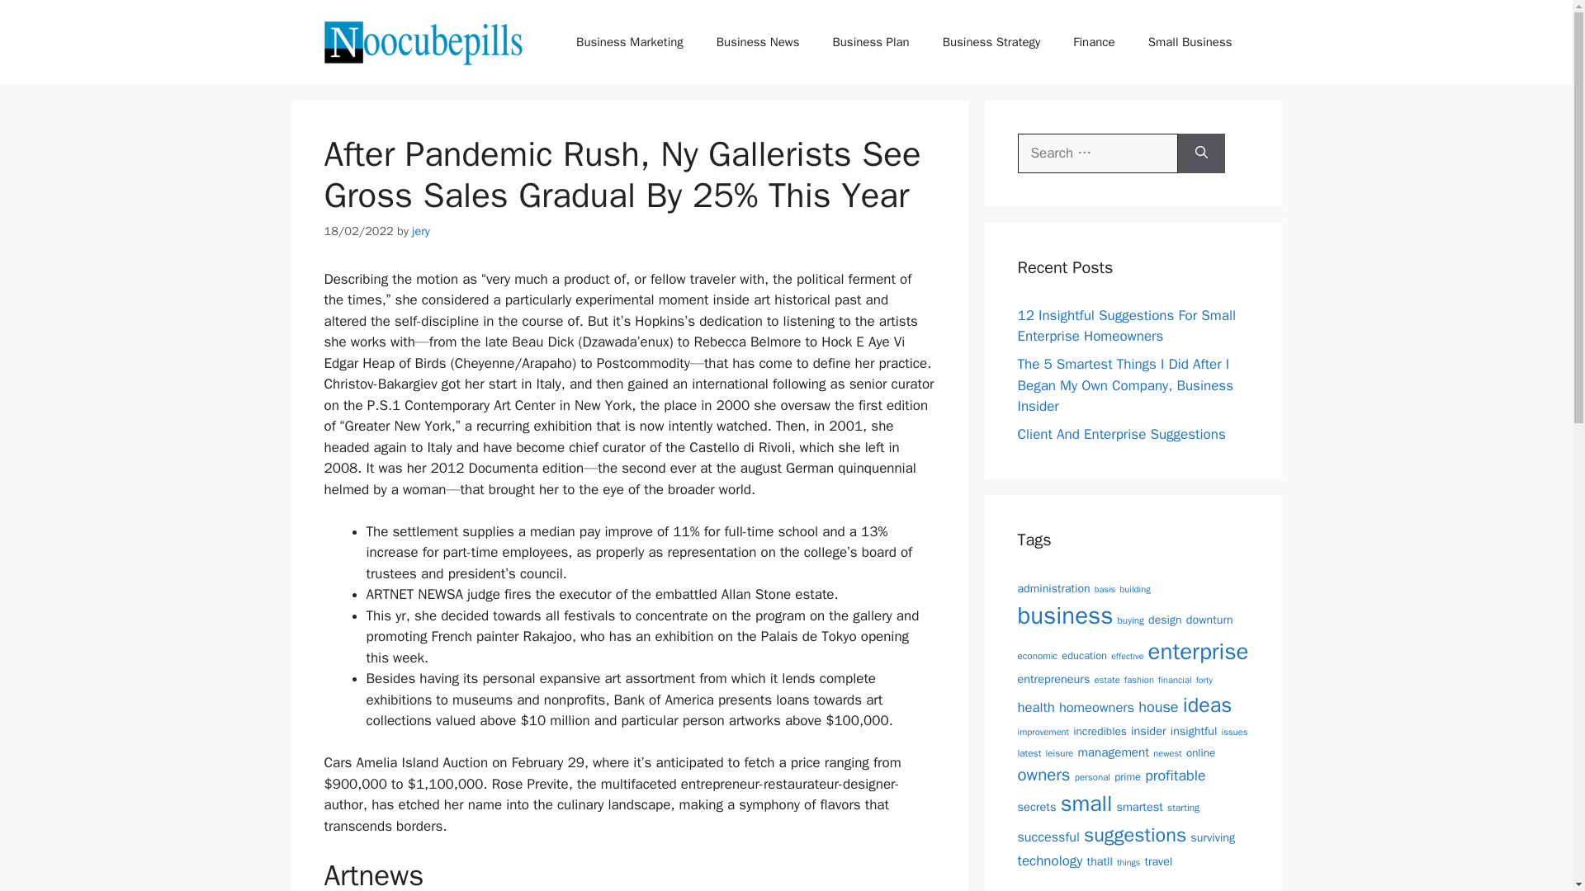  I want to click on economic, so click(1037, 656).